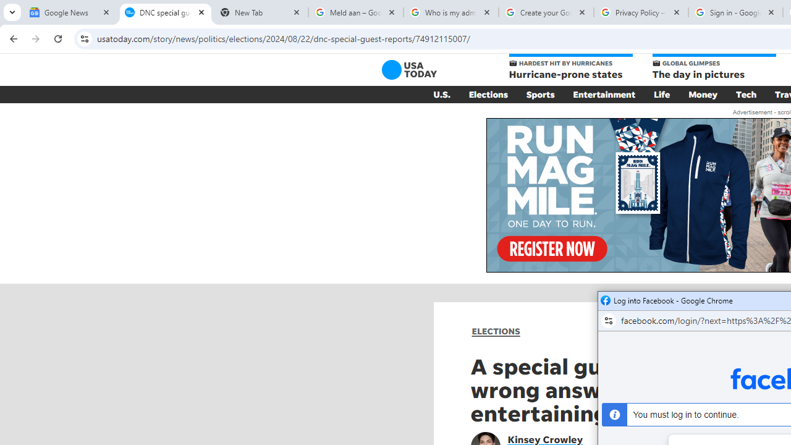  What do you see at coordinates (496, 331) in the screenshot?
I see `ELECTIONS` at bounding box center [496, 331].